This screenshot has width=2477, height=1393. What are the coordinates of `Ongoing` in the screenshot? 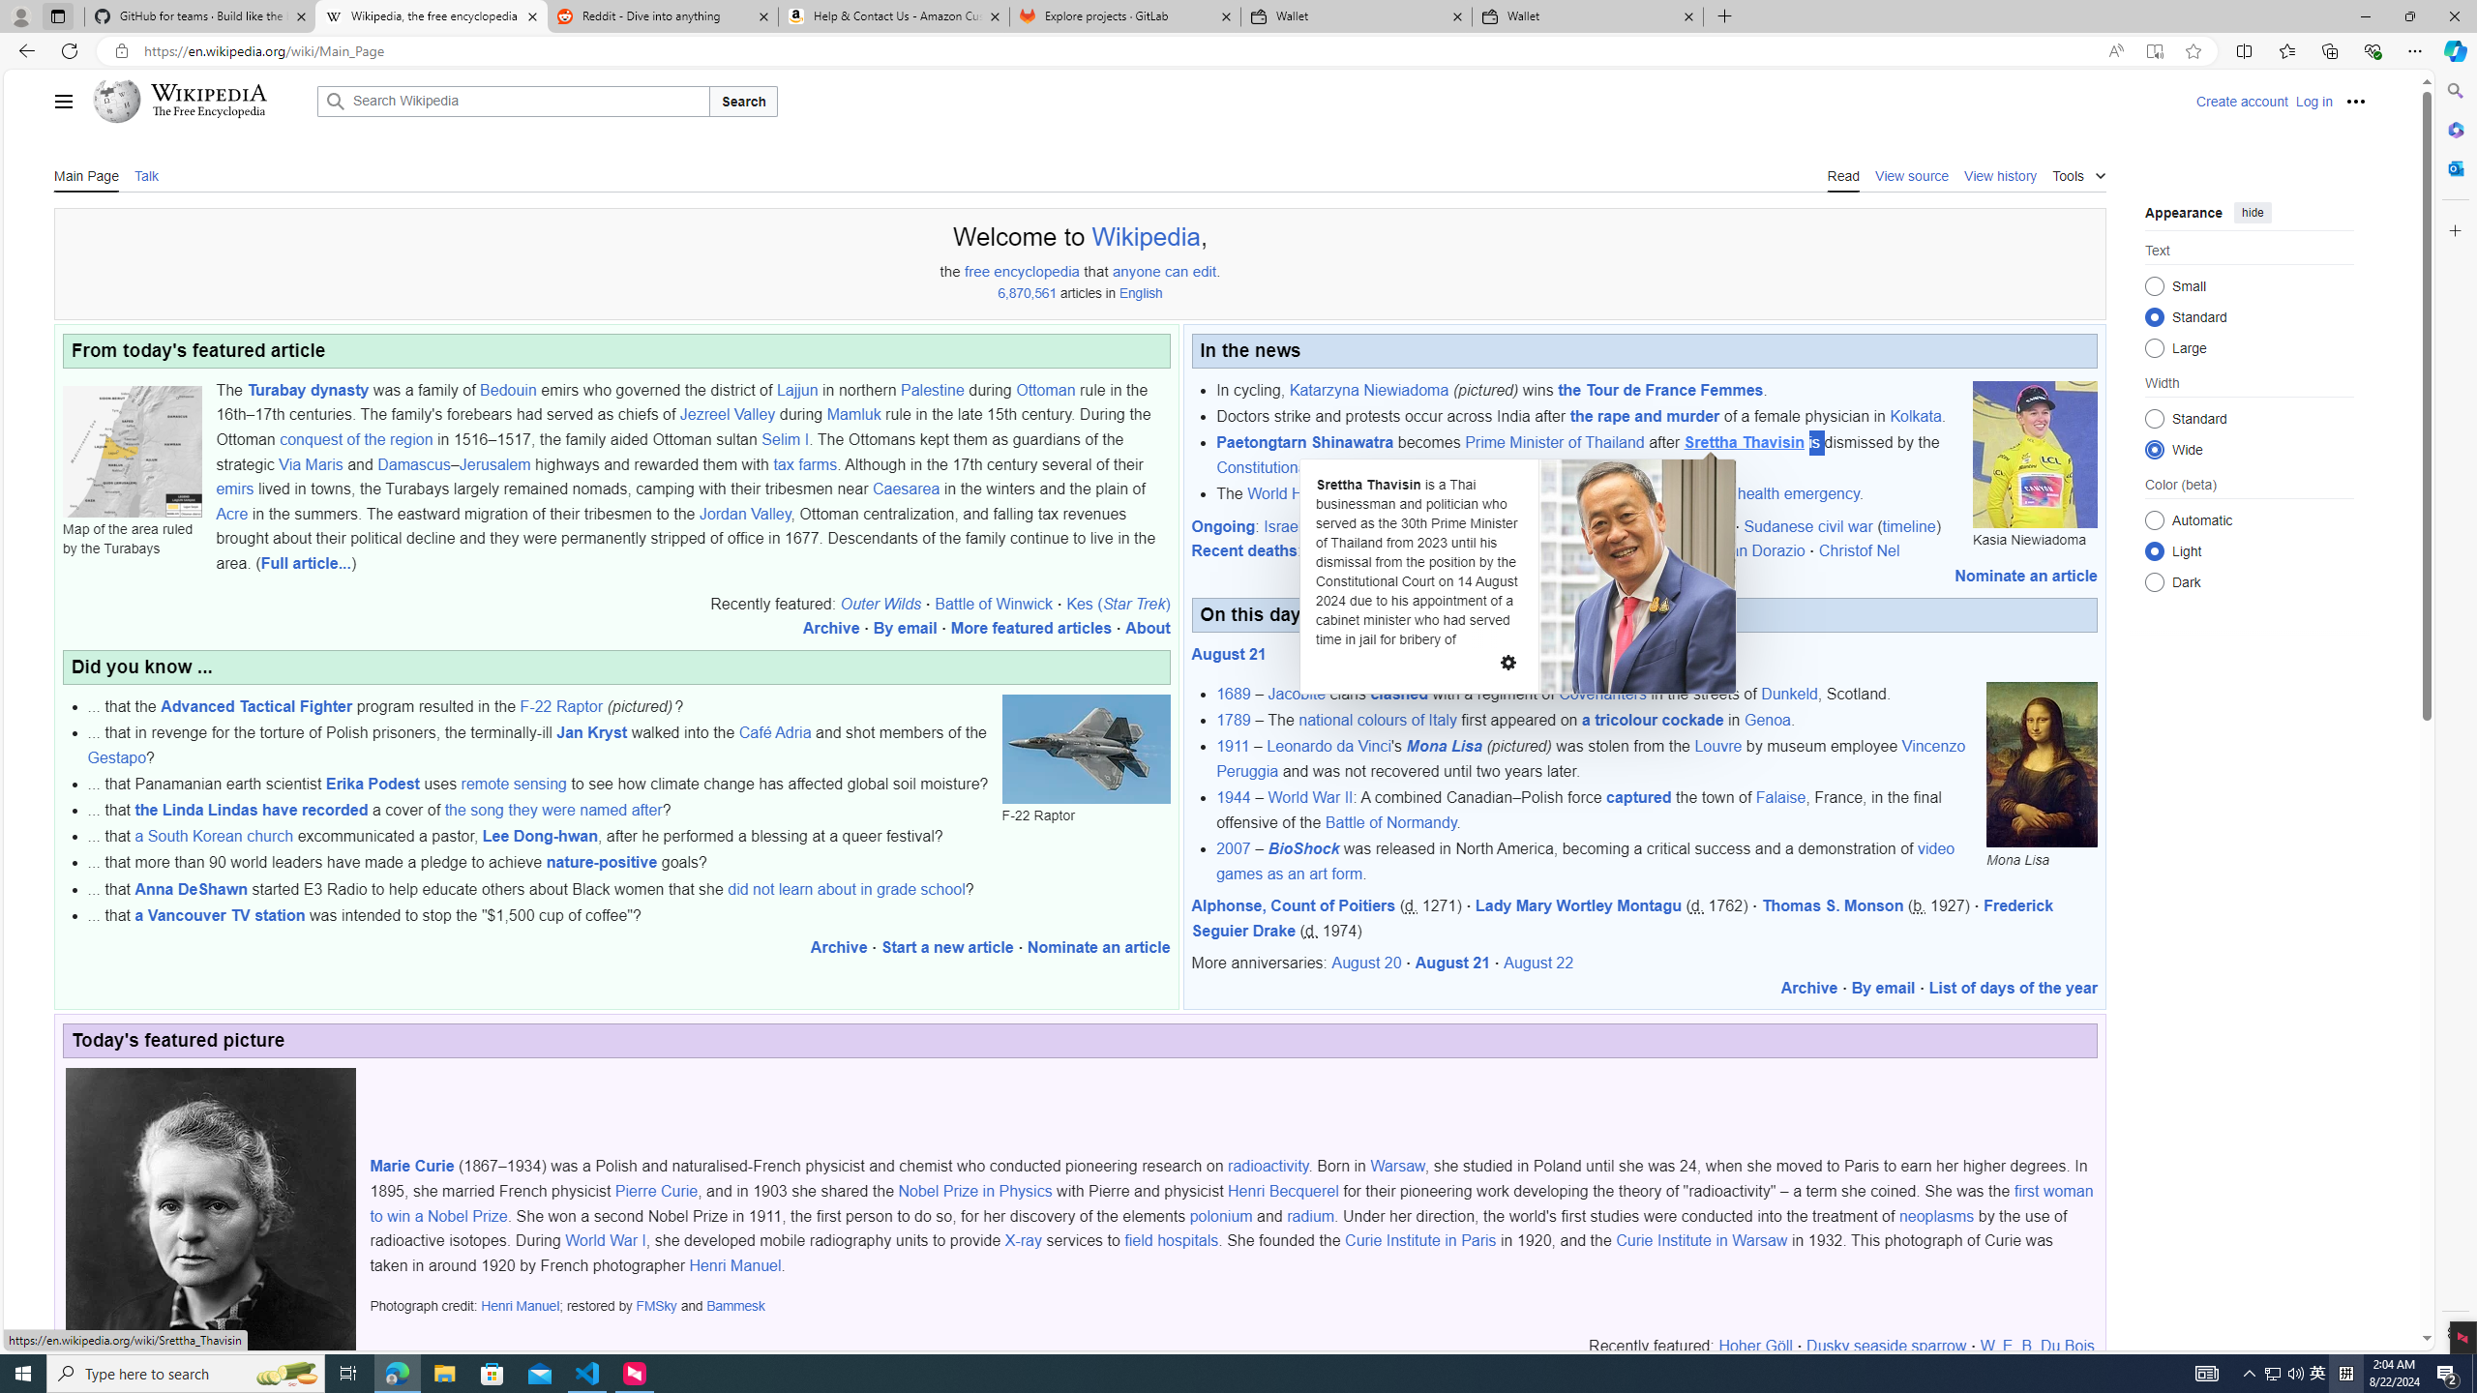 It's located at (1223, 526).